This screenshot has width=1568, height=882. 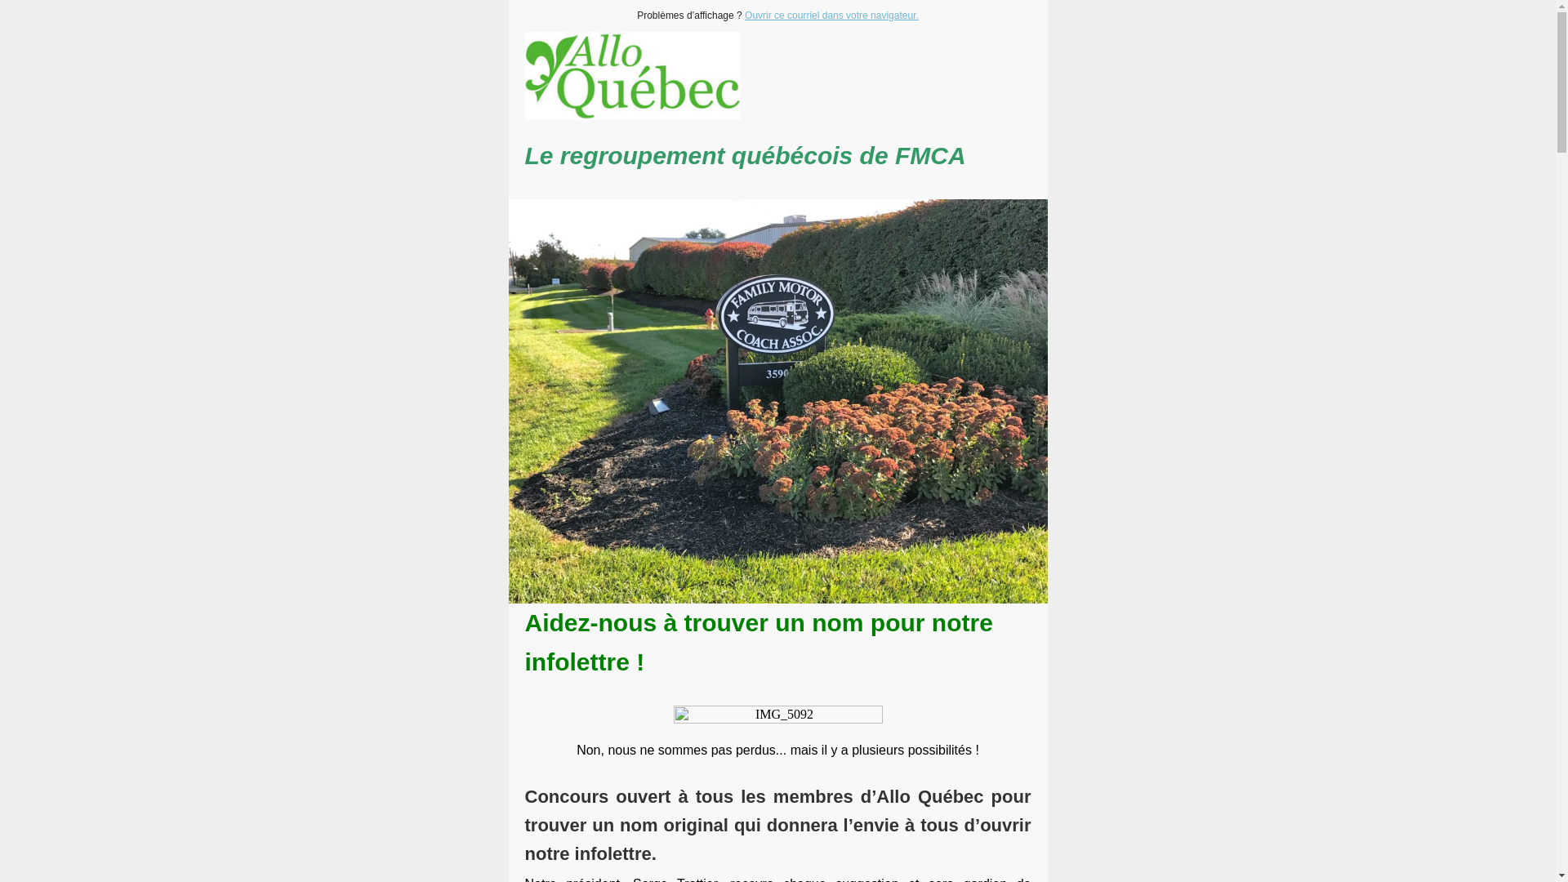 I want to click on Ouvrir ce courriel dans votre navigateur., so click(x=831, y=16).